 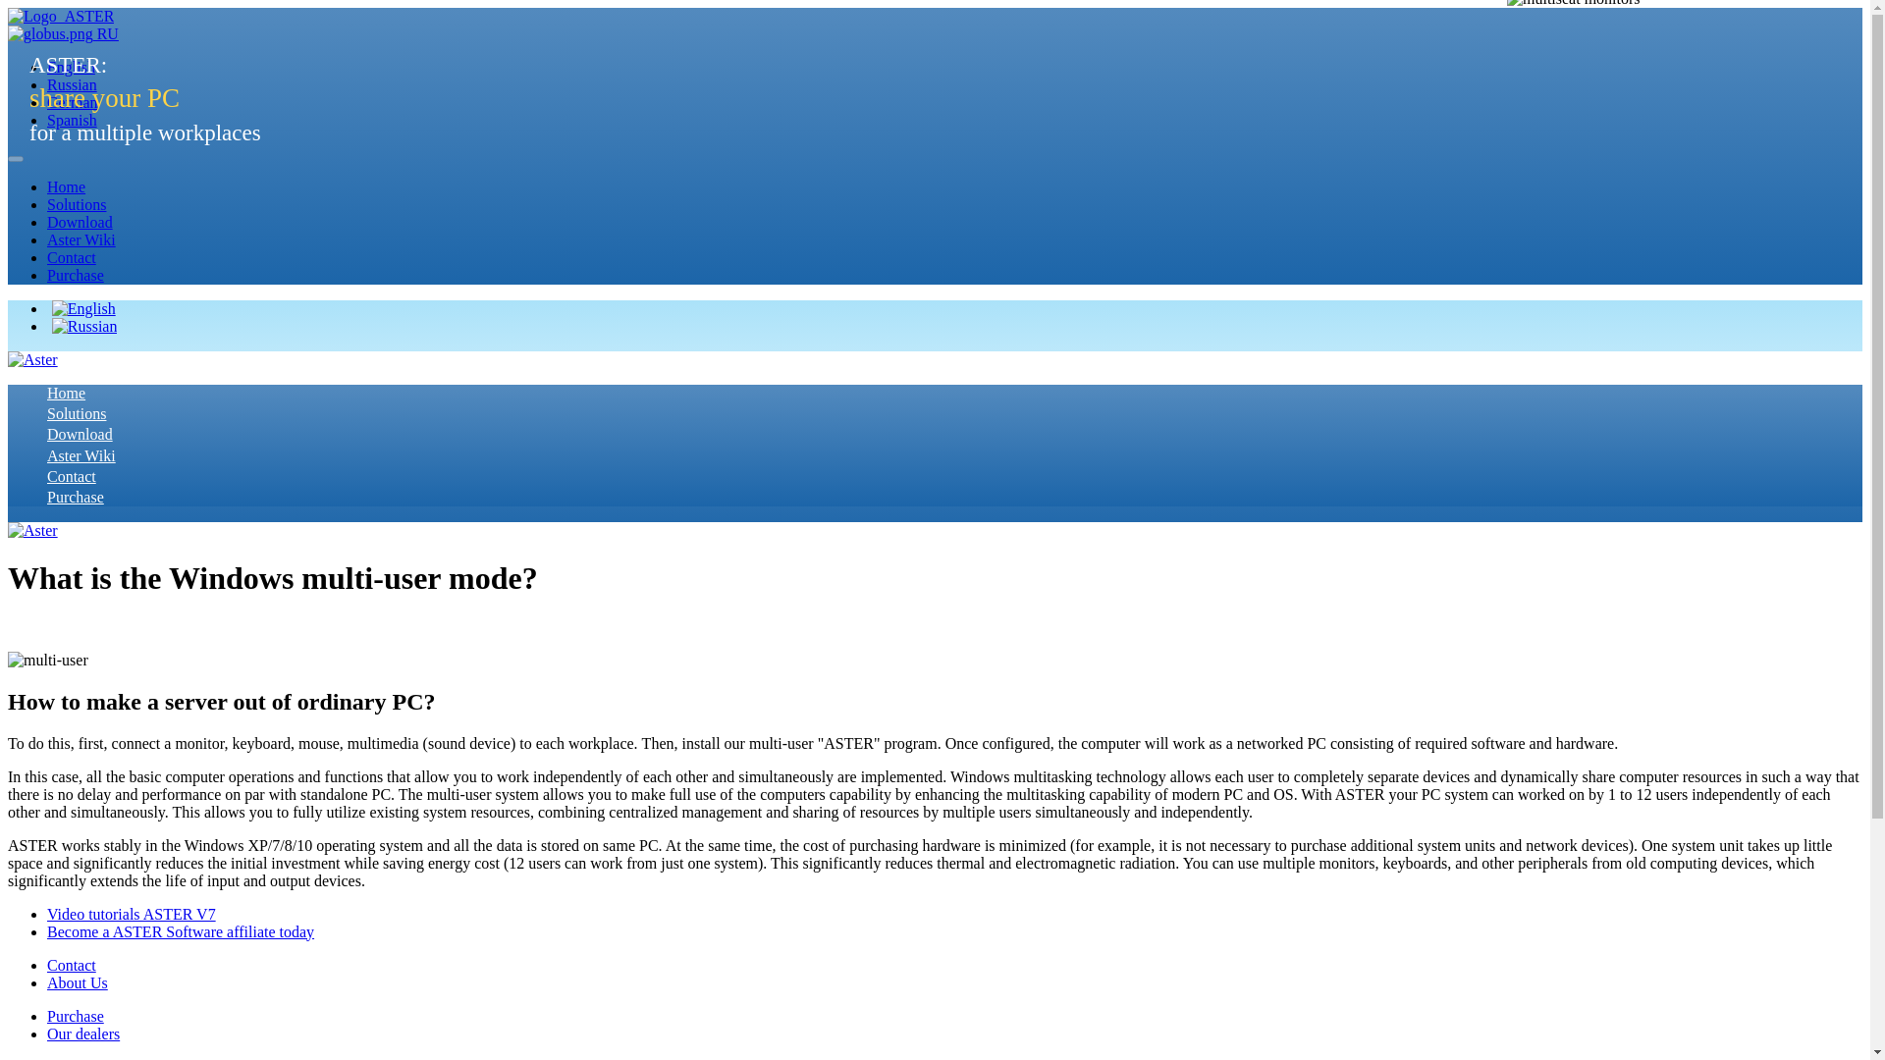 I want to click on Download, so click(x=81, y=222).